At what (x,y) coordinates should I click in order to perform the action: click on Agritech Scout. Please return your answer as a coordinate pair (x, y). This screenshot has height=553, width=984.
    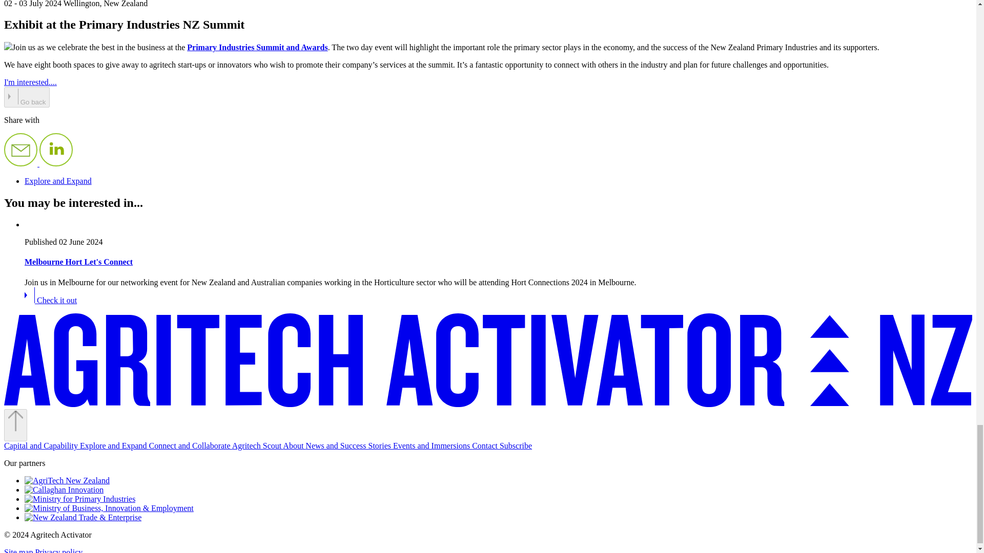
    Looking at the image, I should click on (257, 445).